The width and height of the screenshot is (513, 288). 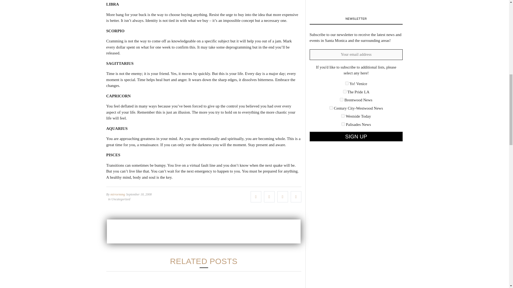 I want to click on 5fac618226, so click(x=331, y=108).